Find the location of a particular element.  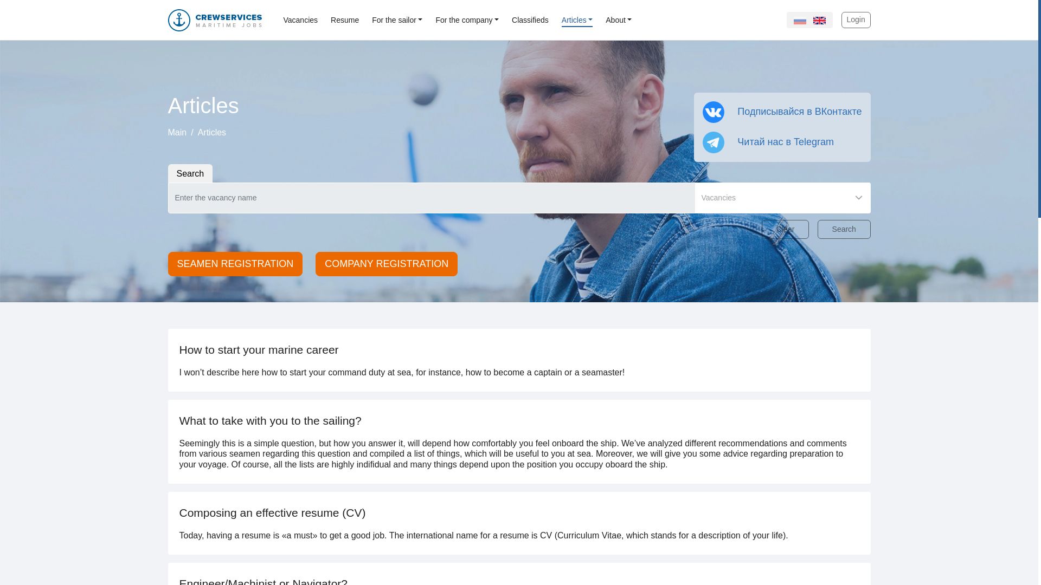

Resume is located at coordinates (345, 19).